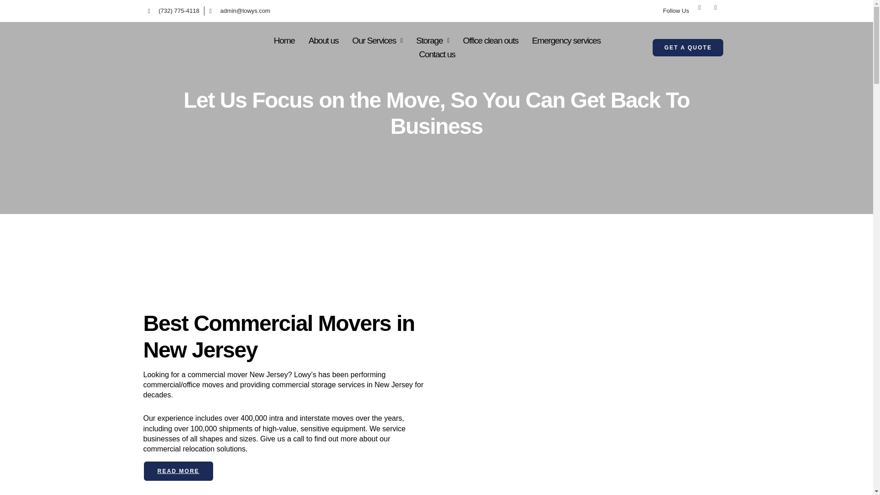  Describe the element at coordinates (490, 41) in the screenshot. I see `Office clean outs` at that location.